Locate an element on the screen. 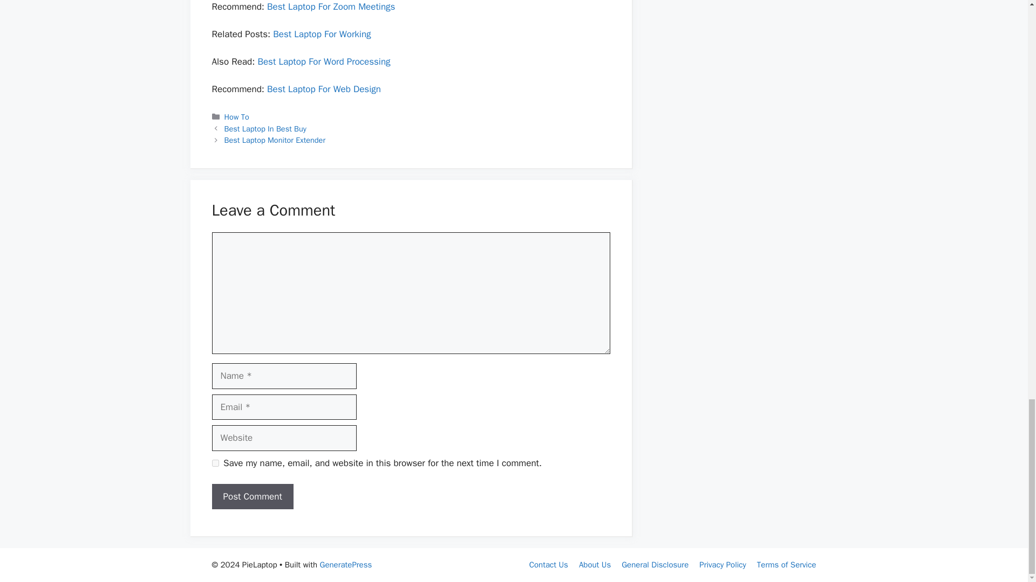  Best Laptop In Best Buy is located at coordinates (265, 129).